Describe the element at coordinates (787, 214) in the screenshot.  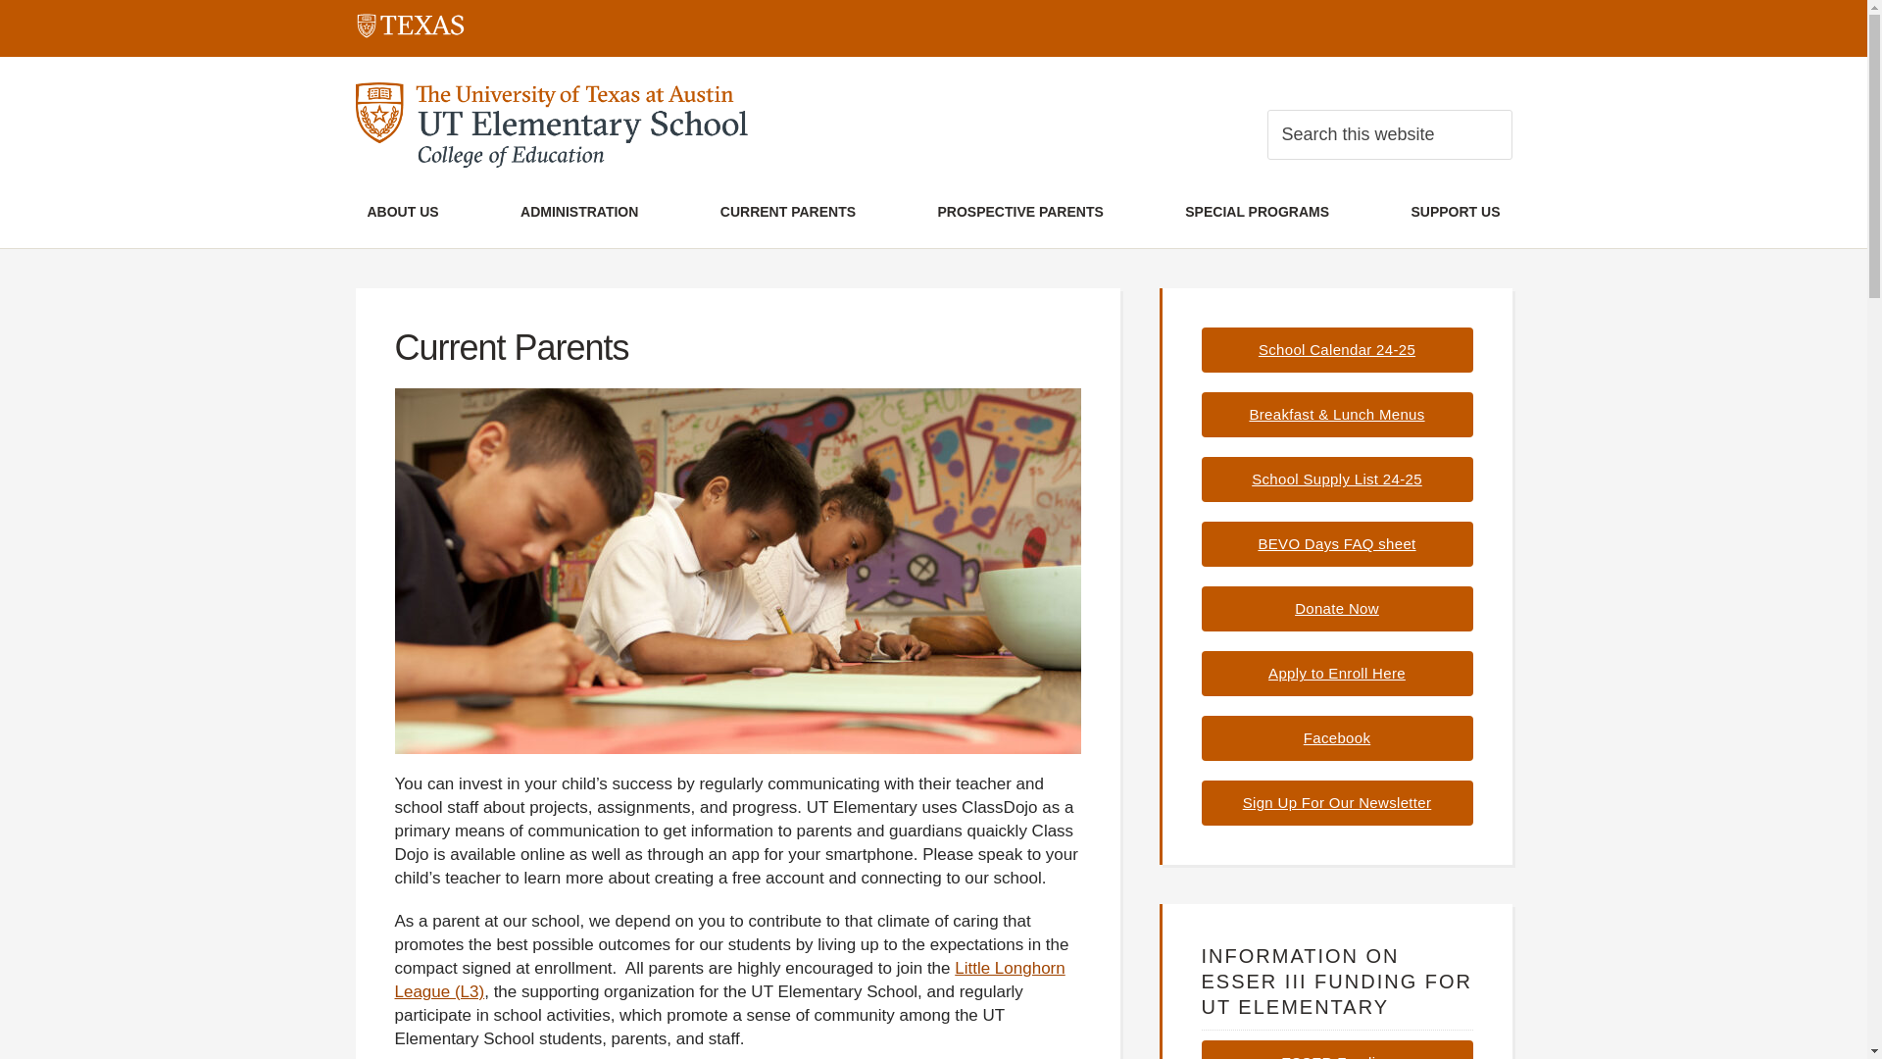
I see `CURRENT PARENTS` at that location.